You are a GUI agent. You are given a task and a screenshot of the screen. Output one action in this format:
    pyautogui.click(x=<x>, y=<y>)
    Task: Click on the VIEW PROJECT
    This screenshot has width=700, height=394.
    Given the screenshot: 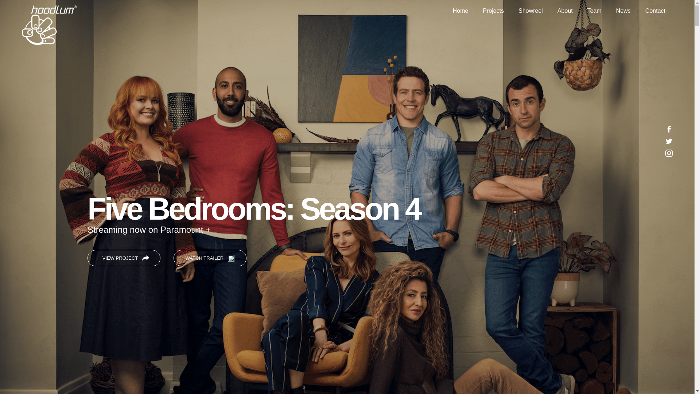 What is the action you would take?
    pyautogui.click(x=124, y=258)
    